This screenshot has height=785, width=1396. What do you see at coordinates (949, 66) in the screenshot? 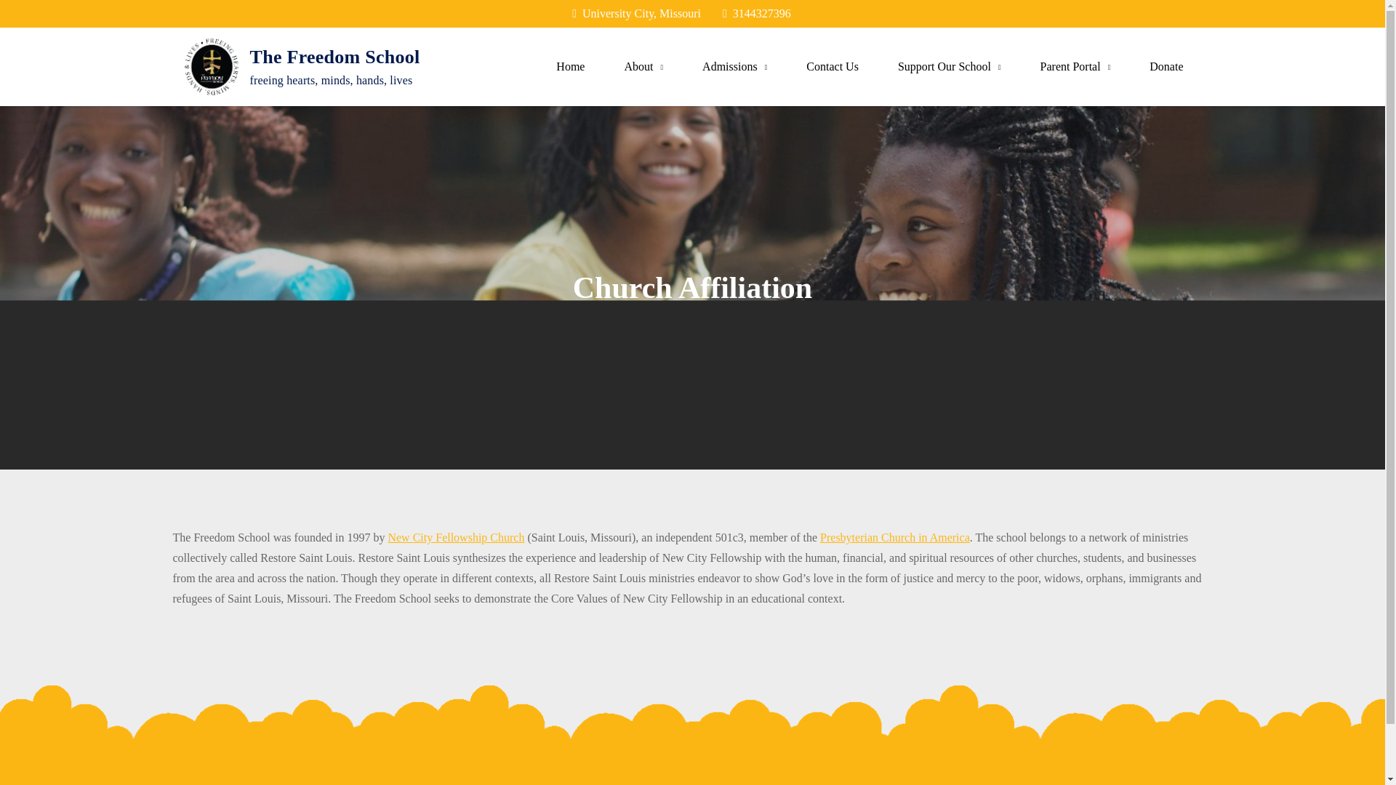
I see `Support Our School` at bounding box center [949, 66].